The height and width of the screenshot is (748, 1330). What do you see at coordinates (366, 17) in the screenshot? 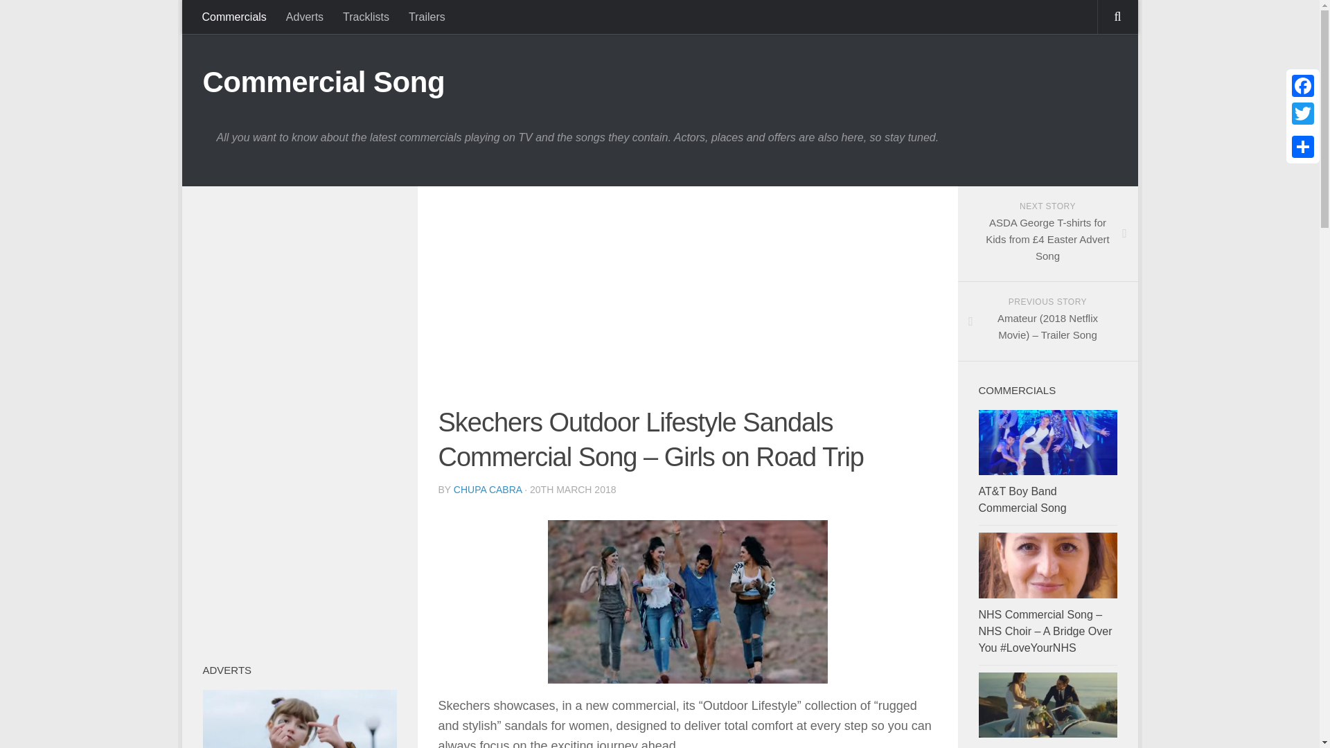
I see `Tracklists` at bounding box center [366, 17].